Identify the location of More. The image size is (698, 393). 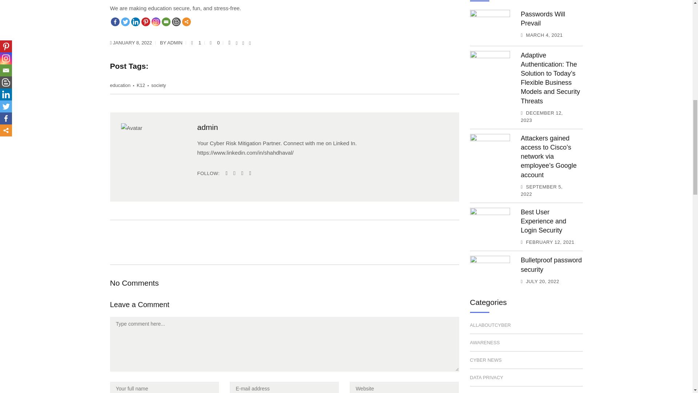
(186, 22).